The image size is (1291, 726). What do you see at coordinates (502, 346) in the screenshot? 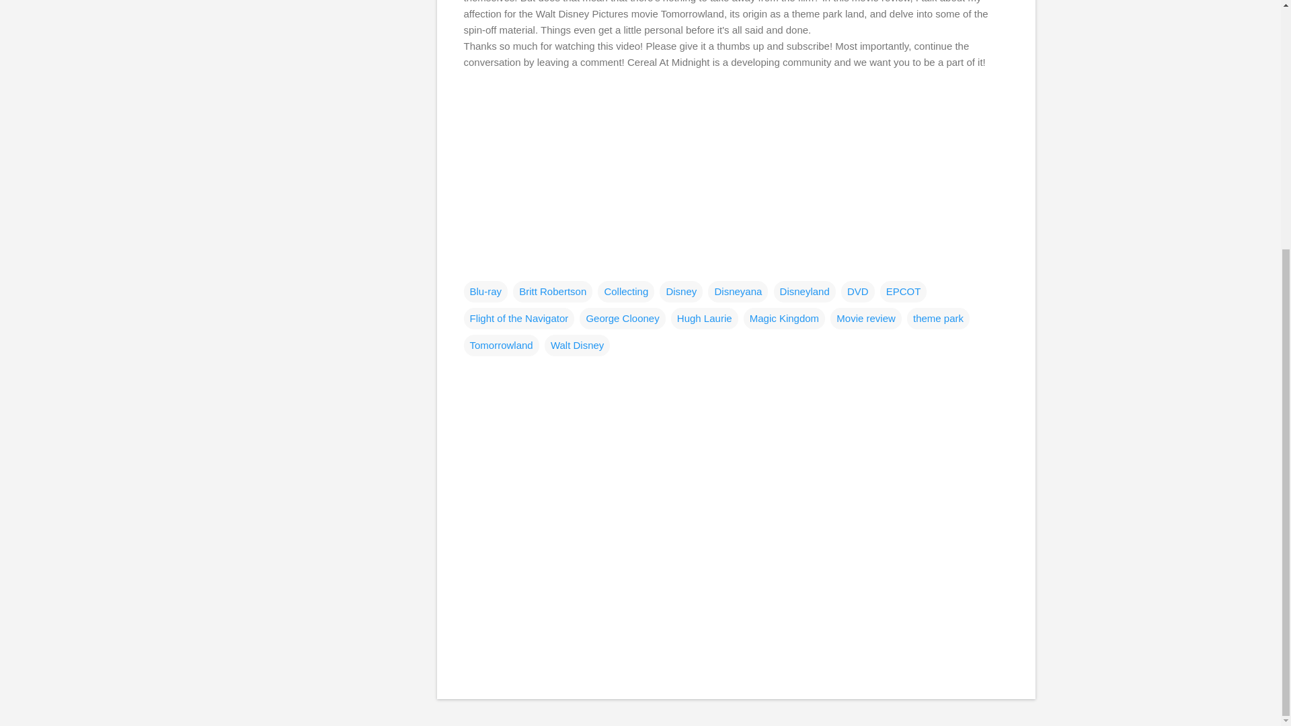
I see `Tomorrowland` at bounding box center [502, 346].